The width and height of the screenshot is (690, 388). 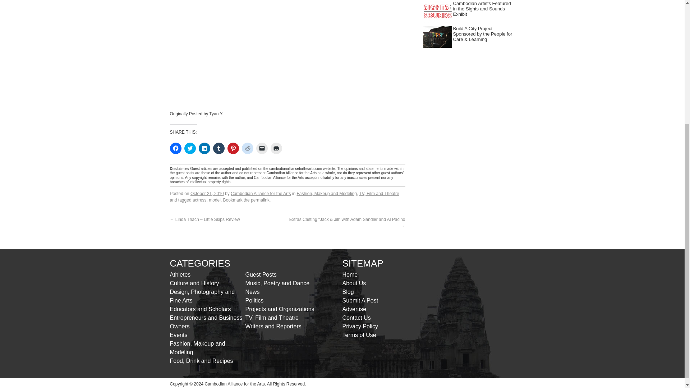 I want to click on Click to share on Reddit, so click(x=247, y=148).